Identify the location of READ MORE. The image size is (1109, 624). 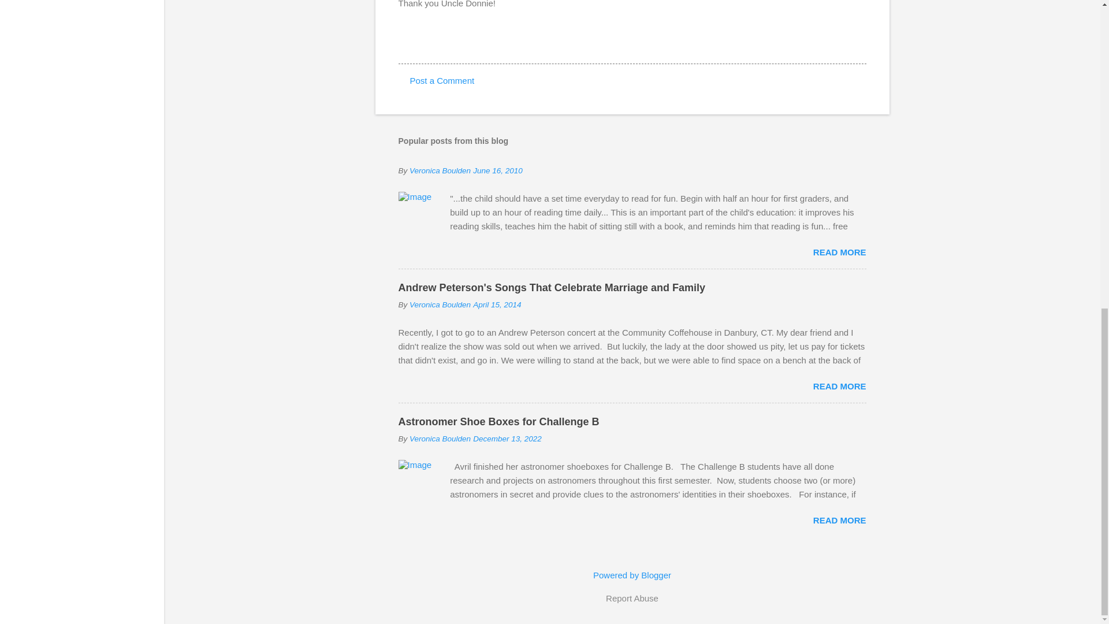
(839, 252).